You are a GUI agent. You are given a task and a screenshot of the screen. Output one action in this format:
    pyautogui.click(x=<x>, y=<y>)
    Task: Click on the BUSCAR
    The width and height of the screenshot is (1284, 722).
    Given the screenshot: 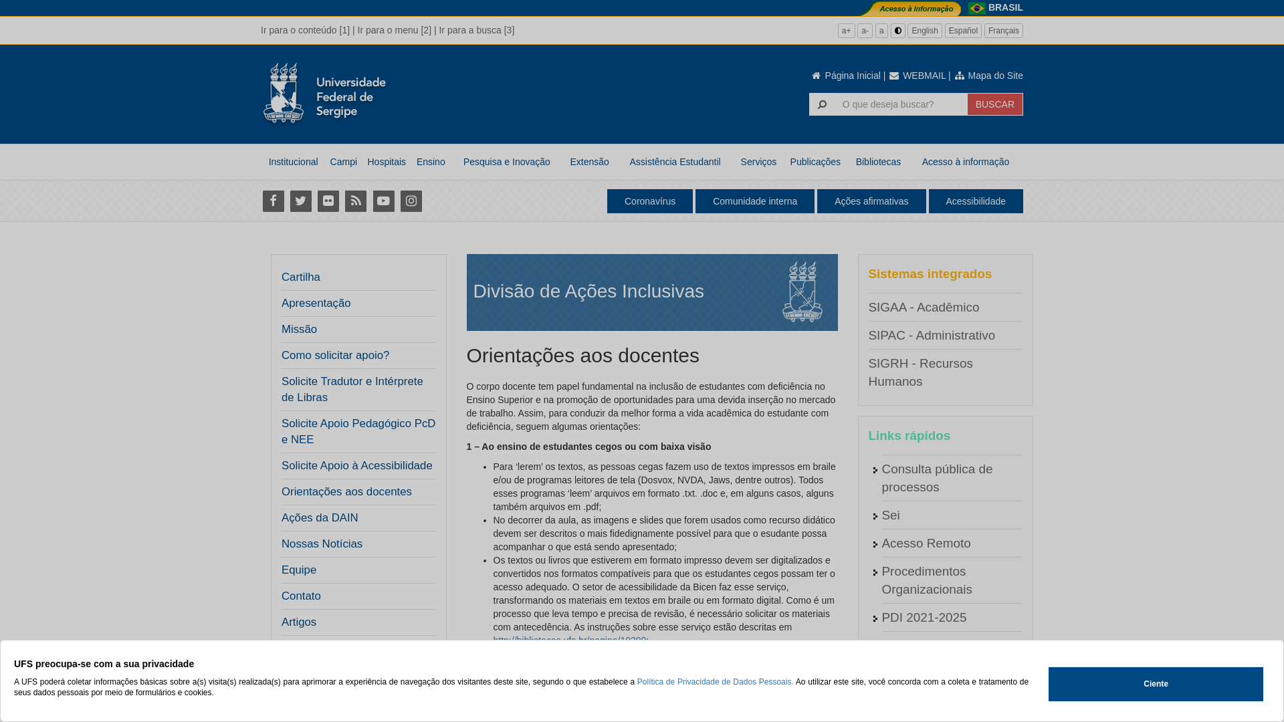 What is the action you would take?
    pyautogui.click(x=995, y=104)
    